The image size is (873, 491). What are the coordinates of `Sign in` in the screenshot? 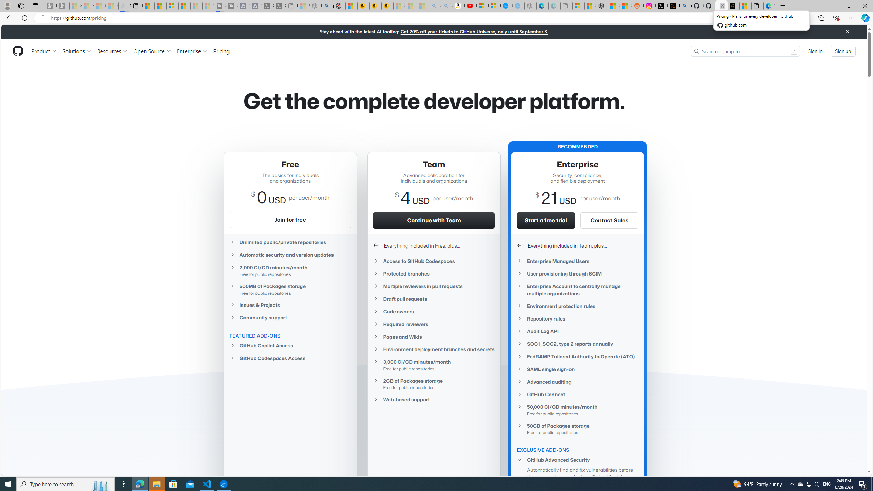 It's located at (815, 50).